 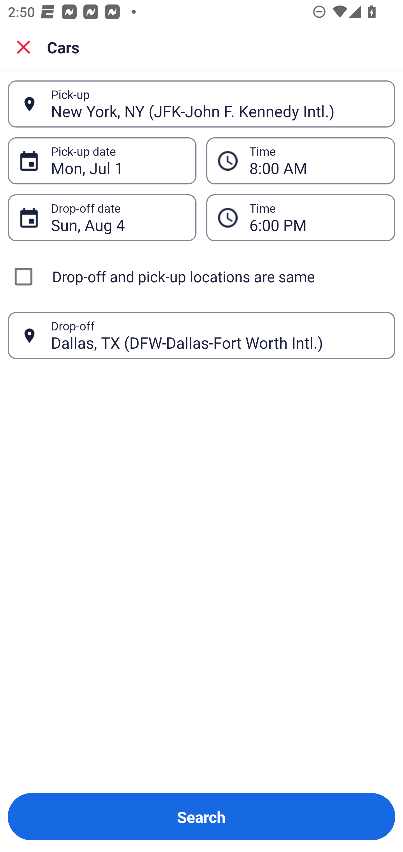 What do you see at coordinates (316, 161) in the screenshot?
I see `8:00 AM` at bounding box center [316, 161].